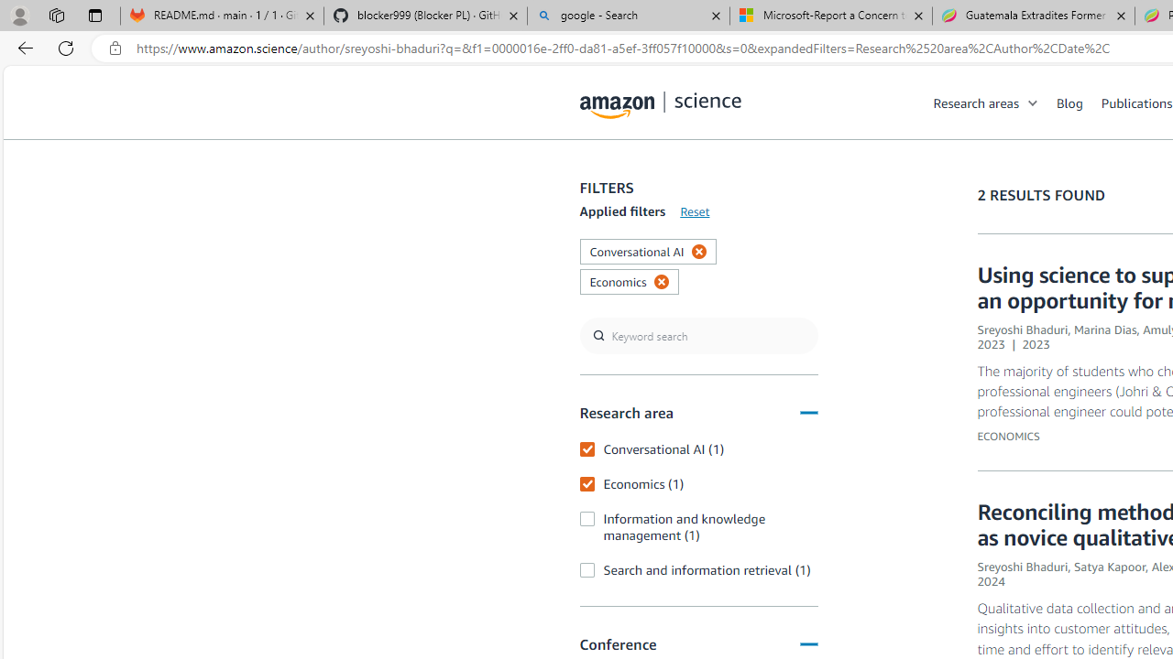  I want to click on Reset, so click(695, 211).